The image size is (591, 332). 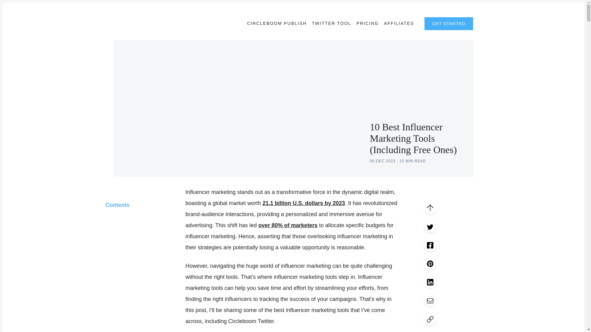 I want to click on Share on Pinterest, so click(x=430, y=263).